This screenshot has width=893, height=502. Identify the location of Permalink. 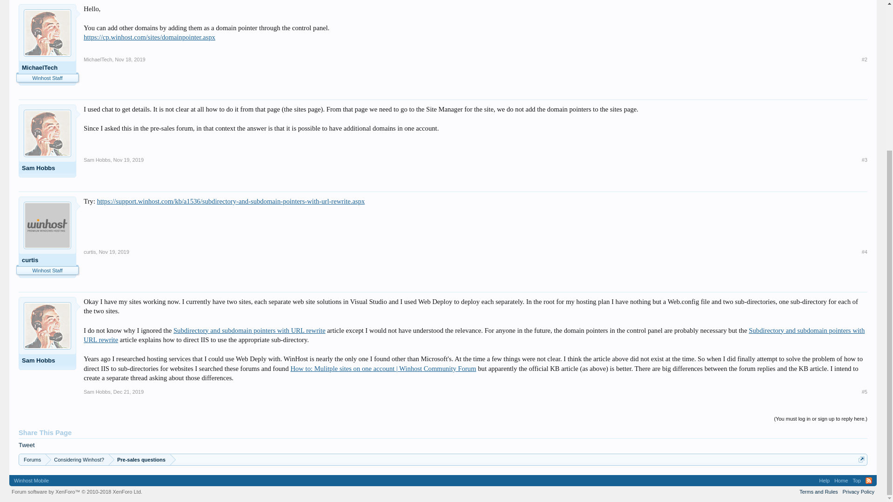
(130, 59).